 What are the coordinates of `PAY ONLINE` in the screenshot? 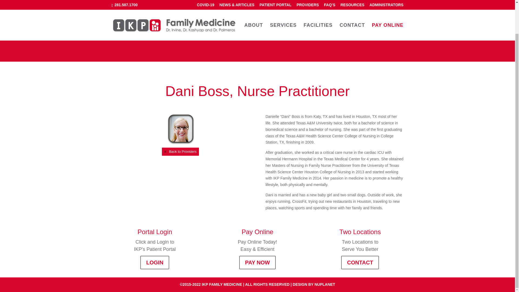 It's located at (388, 3).